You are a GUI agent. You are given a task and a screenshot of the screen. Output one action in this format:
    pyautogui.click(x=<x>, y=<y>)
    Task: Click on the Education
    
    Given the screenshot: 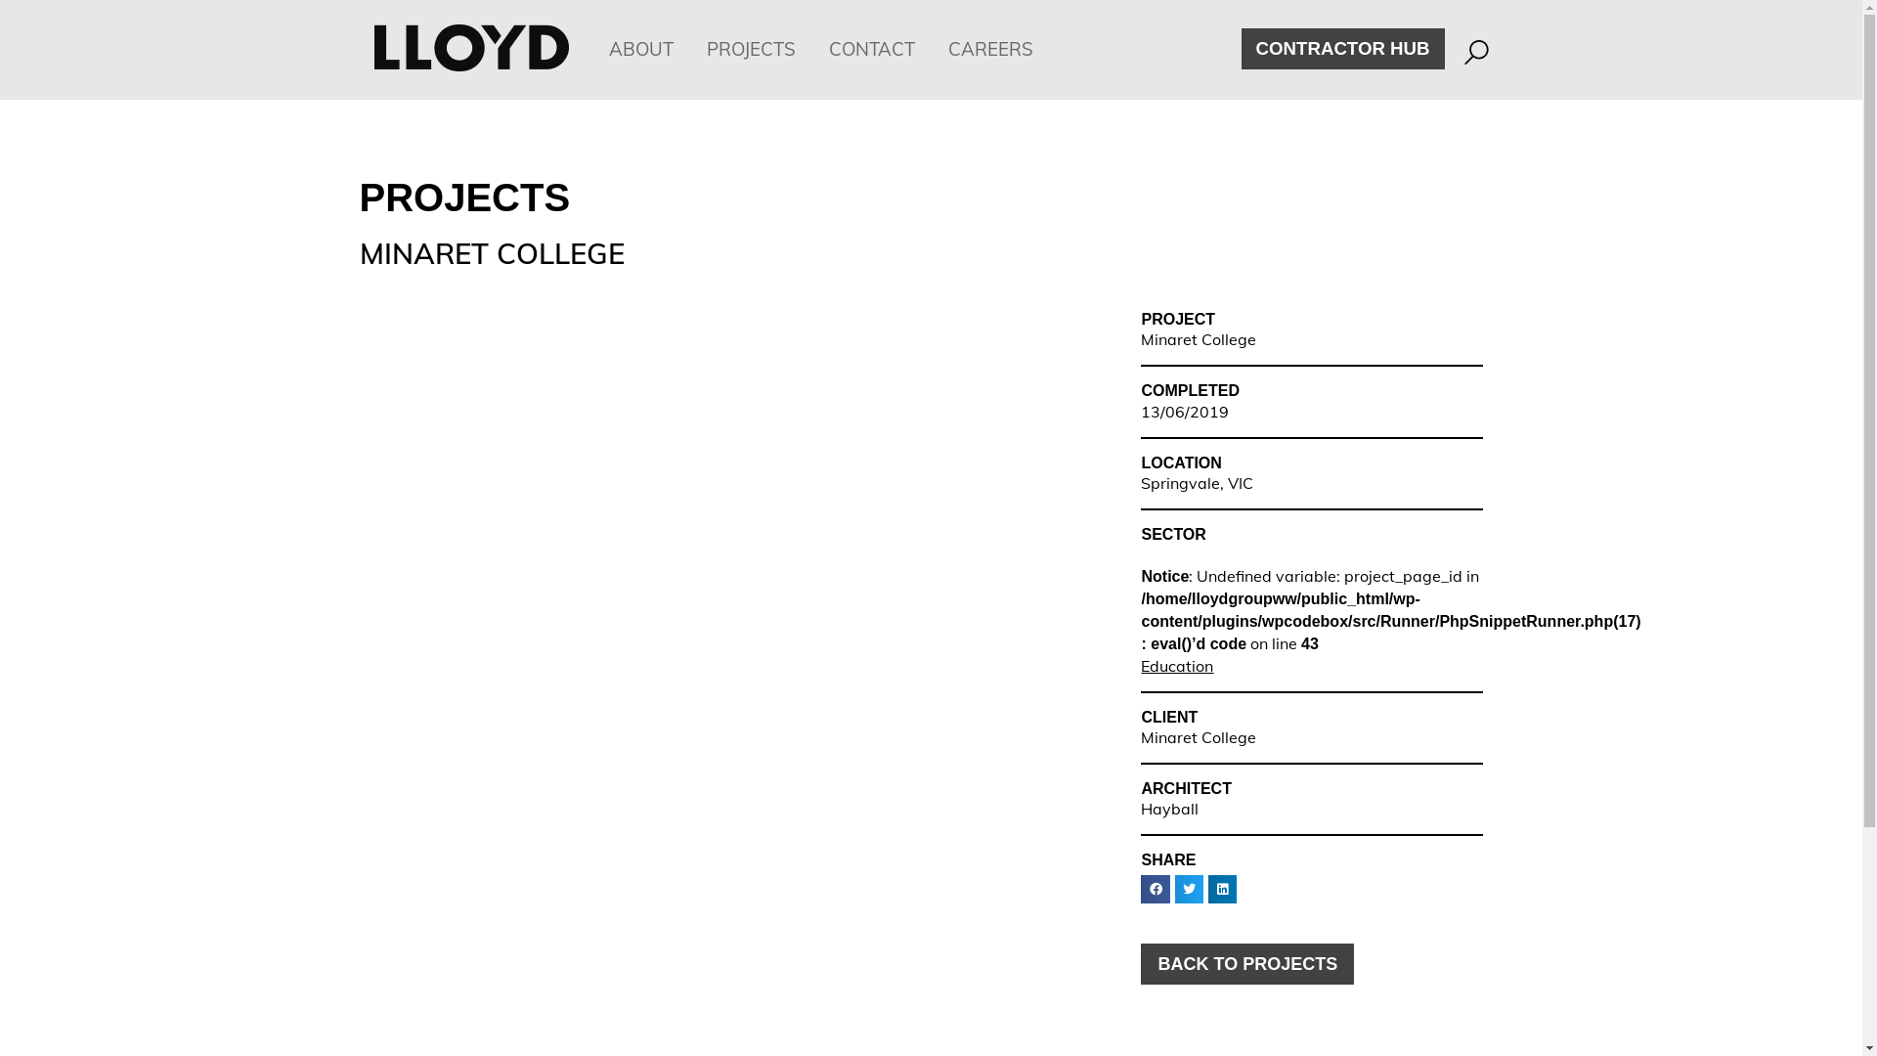 What is the action you would take?
    pyautogui.click(x=1177, y=666)
    